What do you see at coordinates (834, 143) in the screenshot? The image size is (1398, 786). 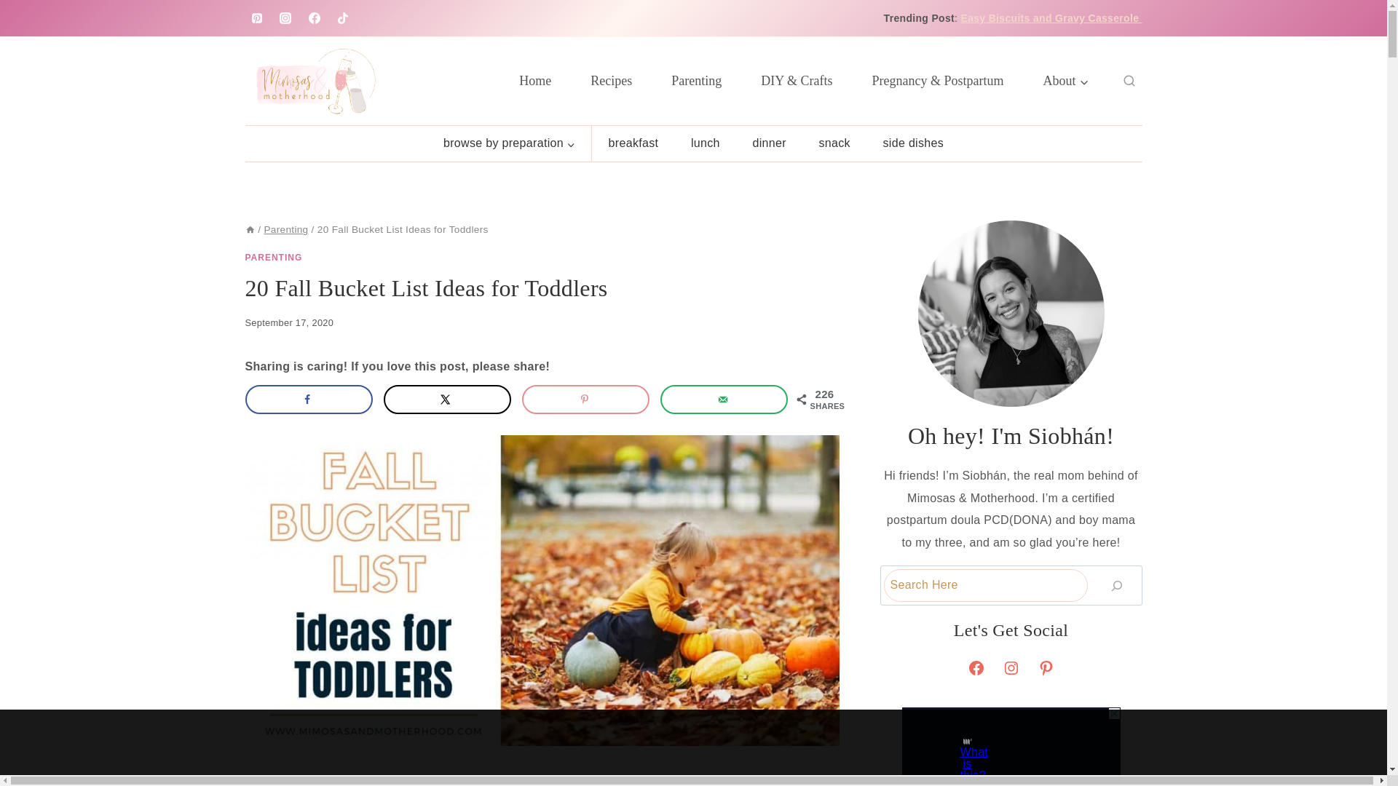 I see `snack` at bounding box center [834, 143].